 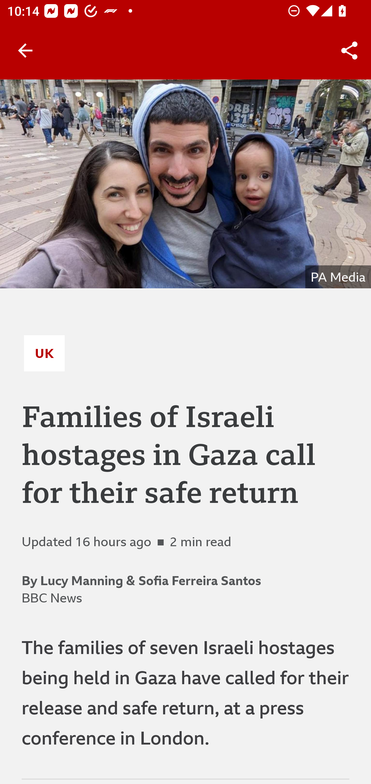 What do you see at coordinates (25, 51) in the screenshot?
I see `Back` at bounding box center [25, 51].